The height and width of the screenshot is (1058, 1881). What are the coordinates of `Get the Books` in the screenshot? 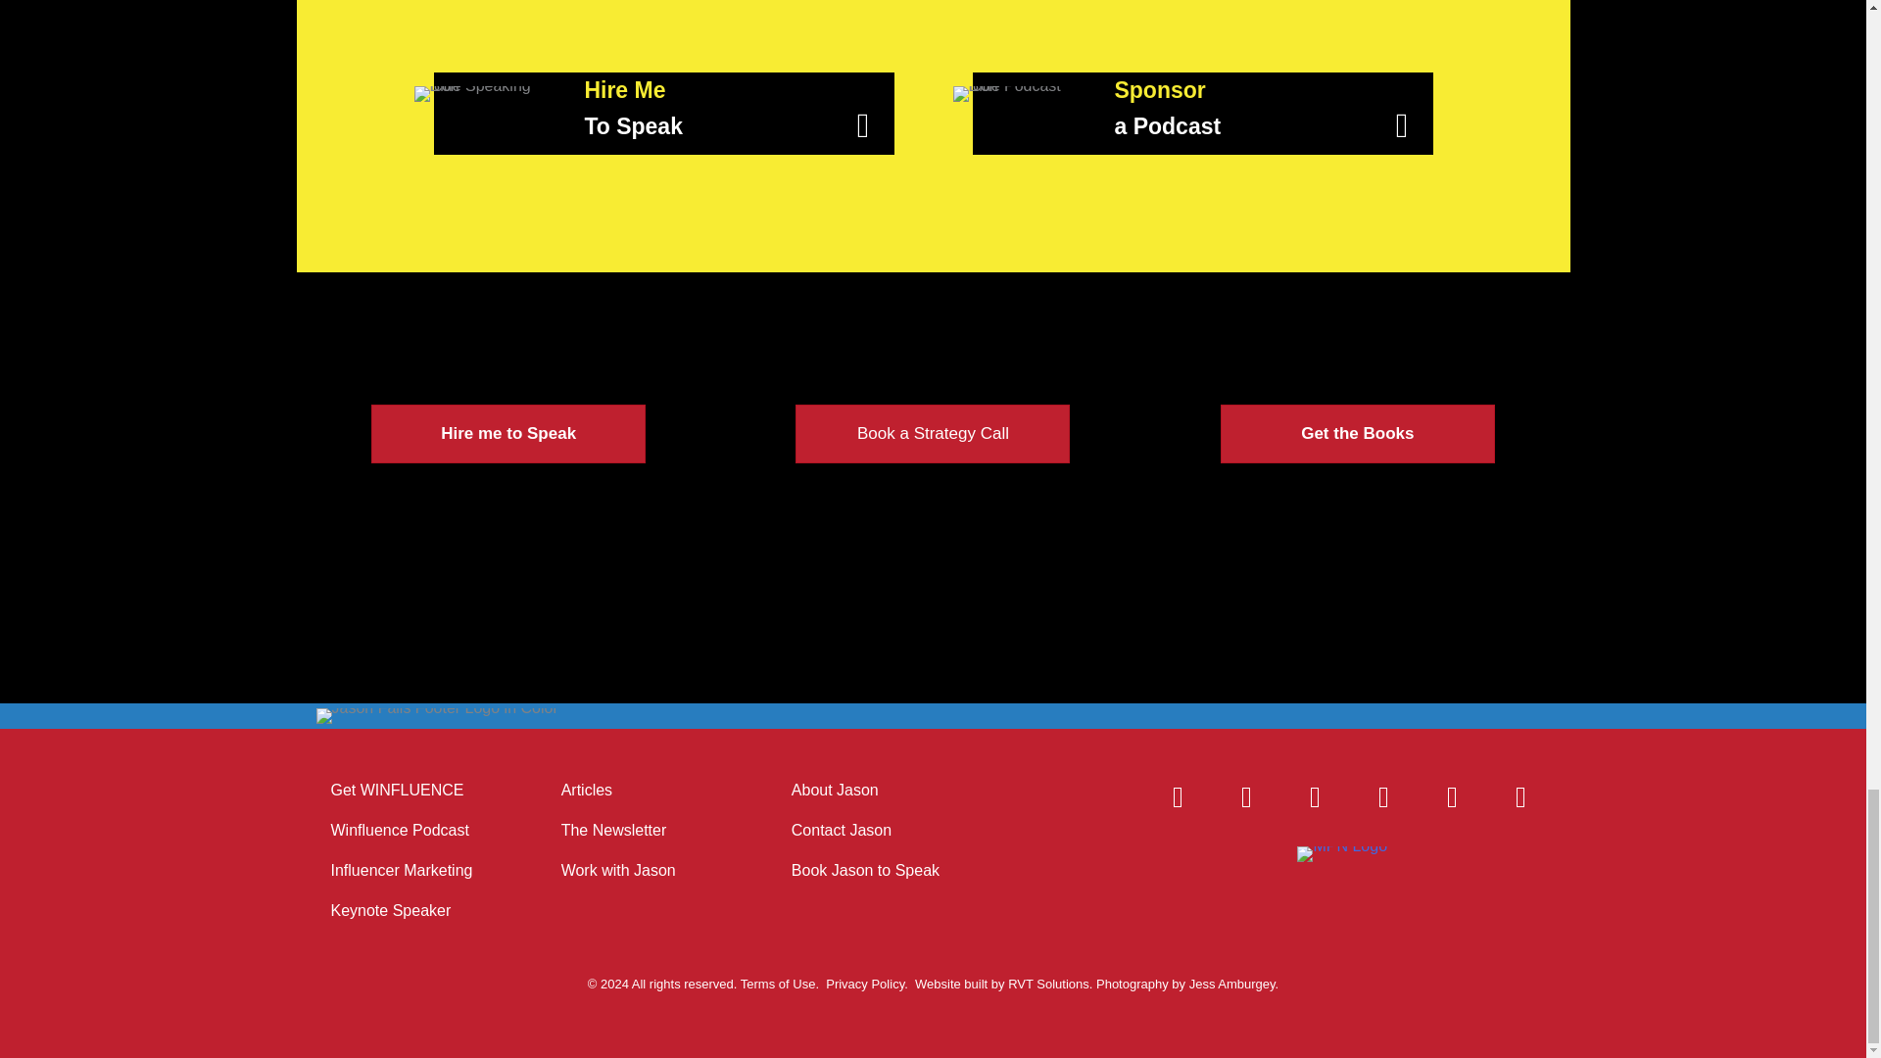 It's located at (1358, 433).